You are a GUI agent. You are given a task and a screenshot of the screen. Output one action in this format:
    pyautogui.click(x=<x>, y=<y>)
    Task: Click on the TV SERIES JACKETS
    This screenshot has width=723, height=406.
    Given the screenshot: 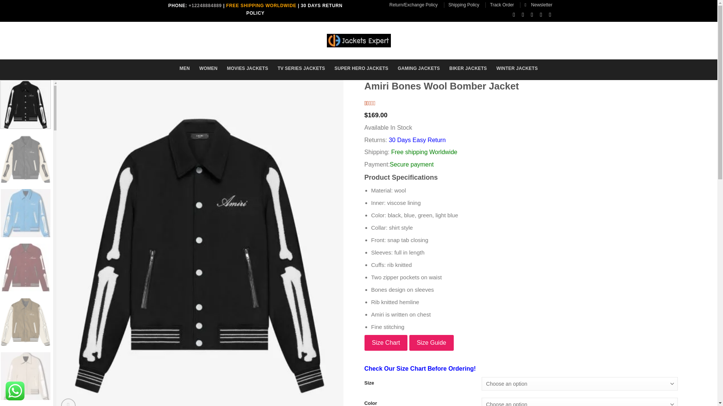 What is the action you would take?
    pyautogui.click(x=301, y=68)
    